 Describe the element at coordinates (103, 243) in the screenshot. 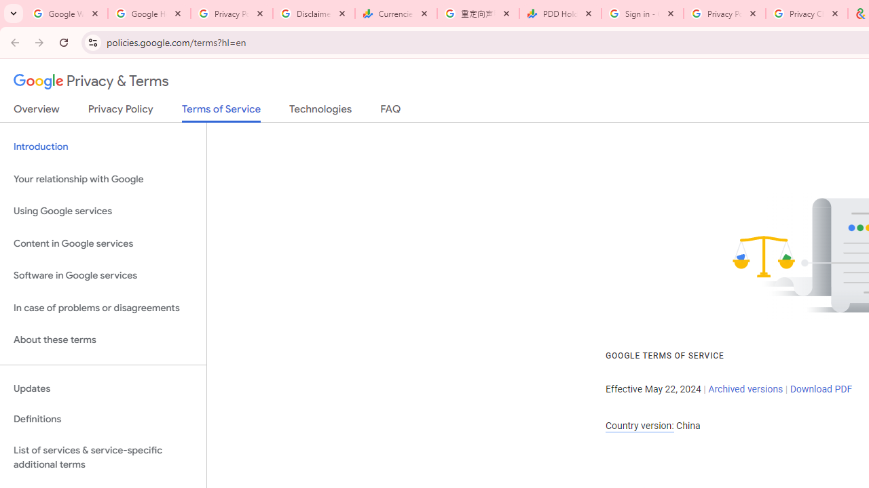

I see `Content in Google services` at that location.